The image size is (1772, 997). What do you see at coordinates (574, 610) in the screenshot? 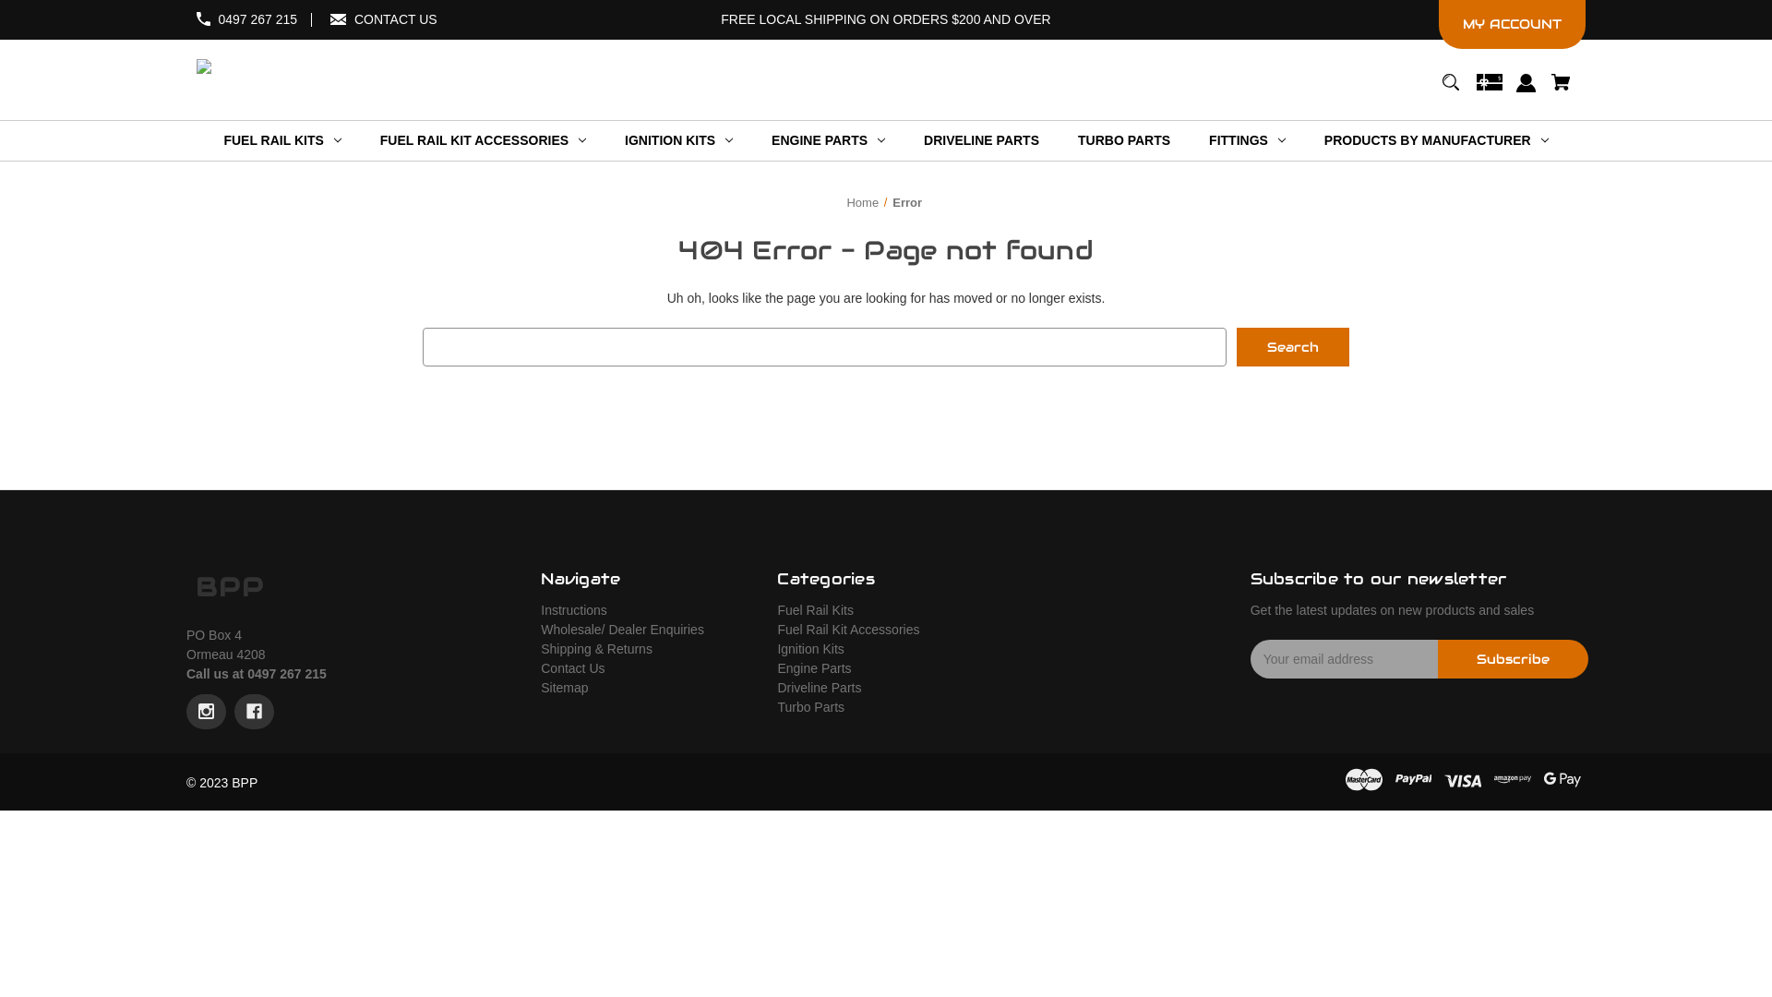
I see `Instructions` at bounding box center [574, 610].